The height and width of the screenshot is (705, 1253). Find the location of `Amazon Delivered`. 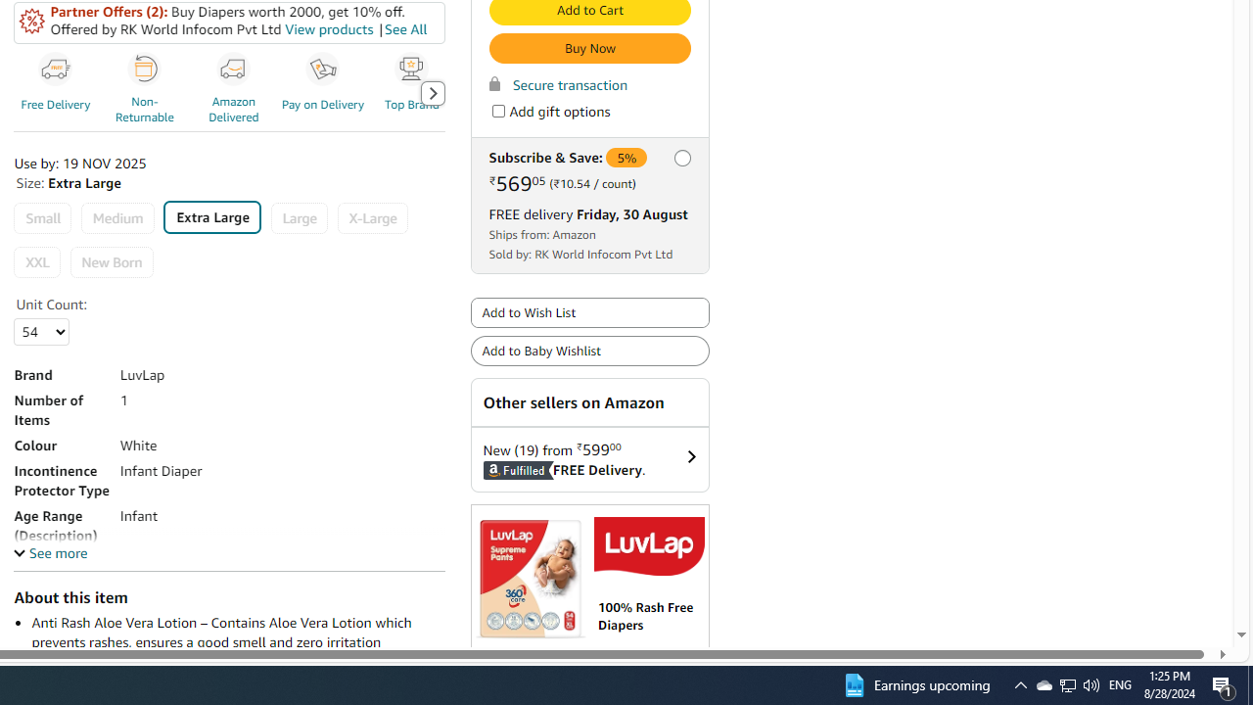

Amazon Delivered is located at coordinates (237, 92).